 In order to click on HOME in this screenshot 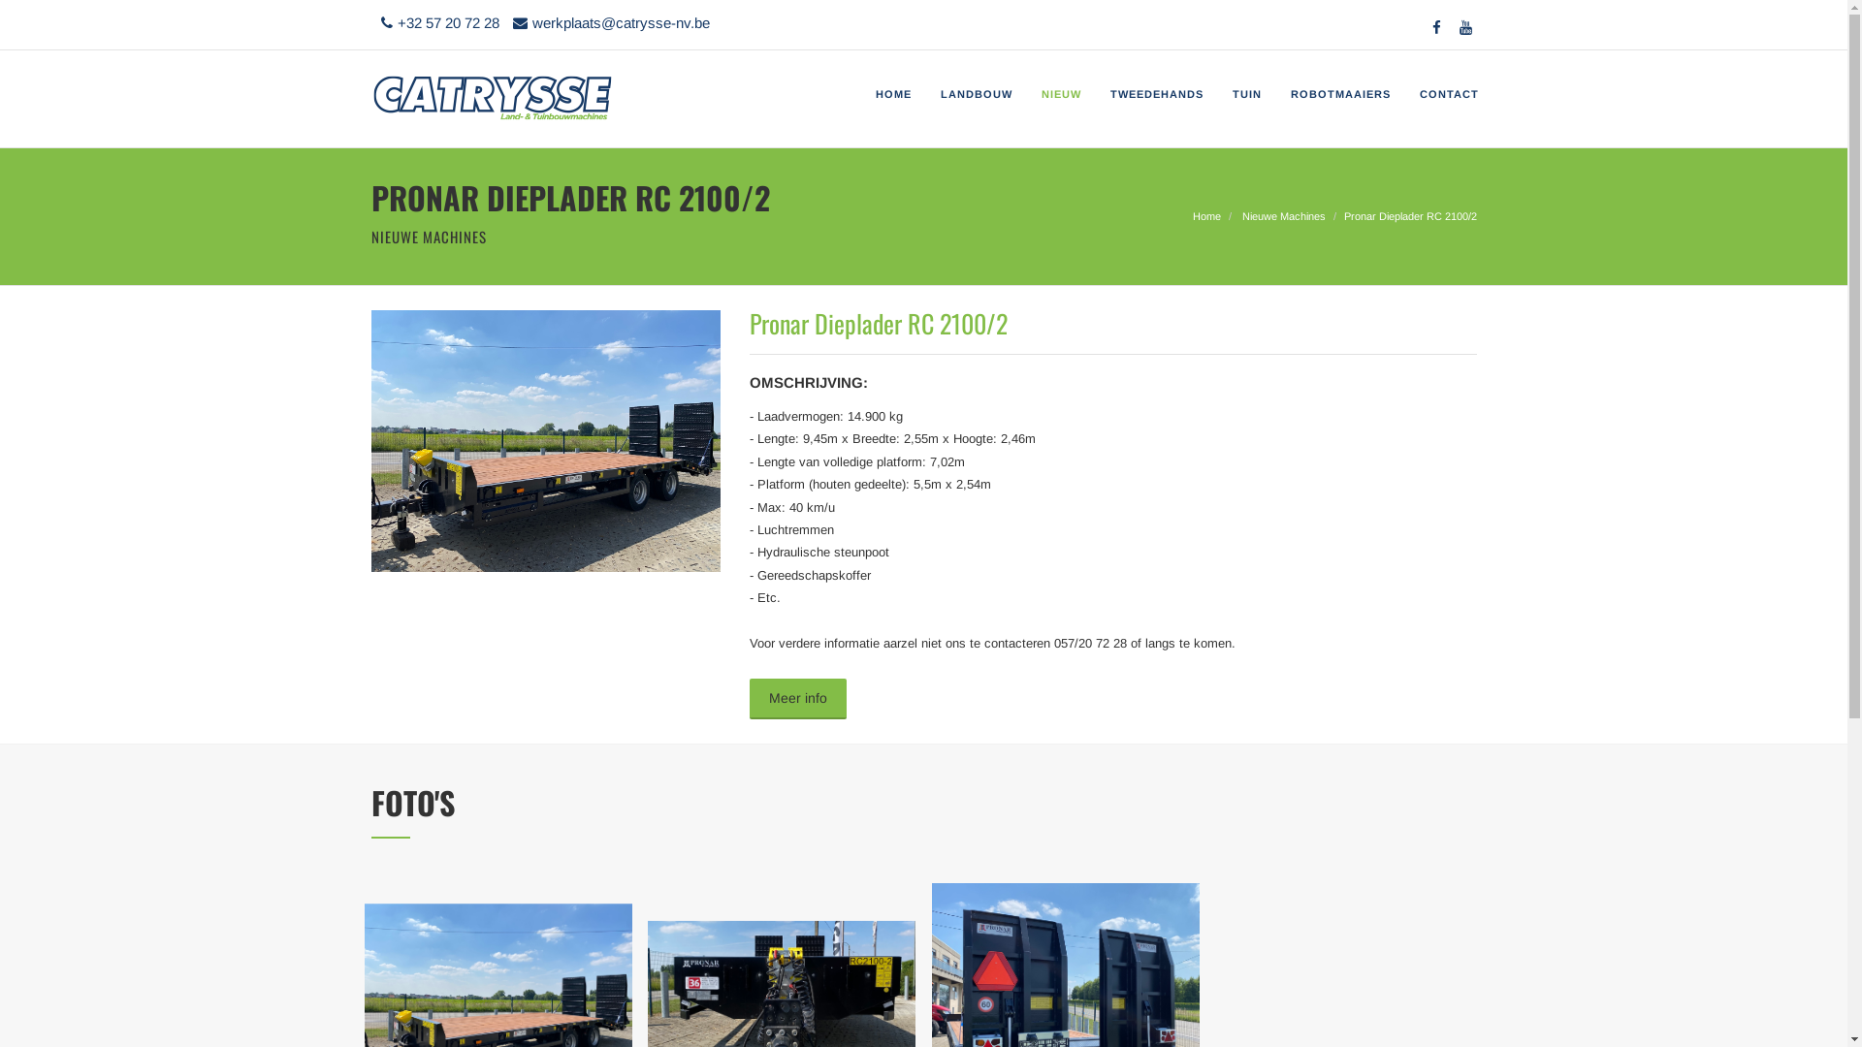, I will do `click(894, 94)`.